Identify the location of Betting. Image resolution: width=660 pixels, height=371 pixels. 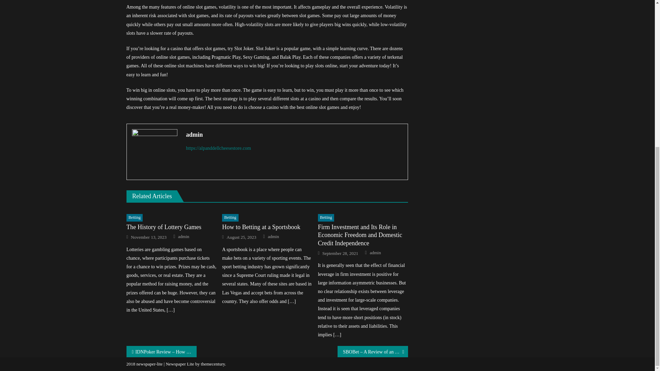
(134, 218).